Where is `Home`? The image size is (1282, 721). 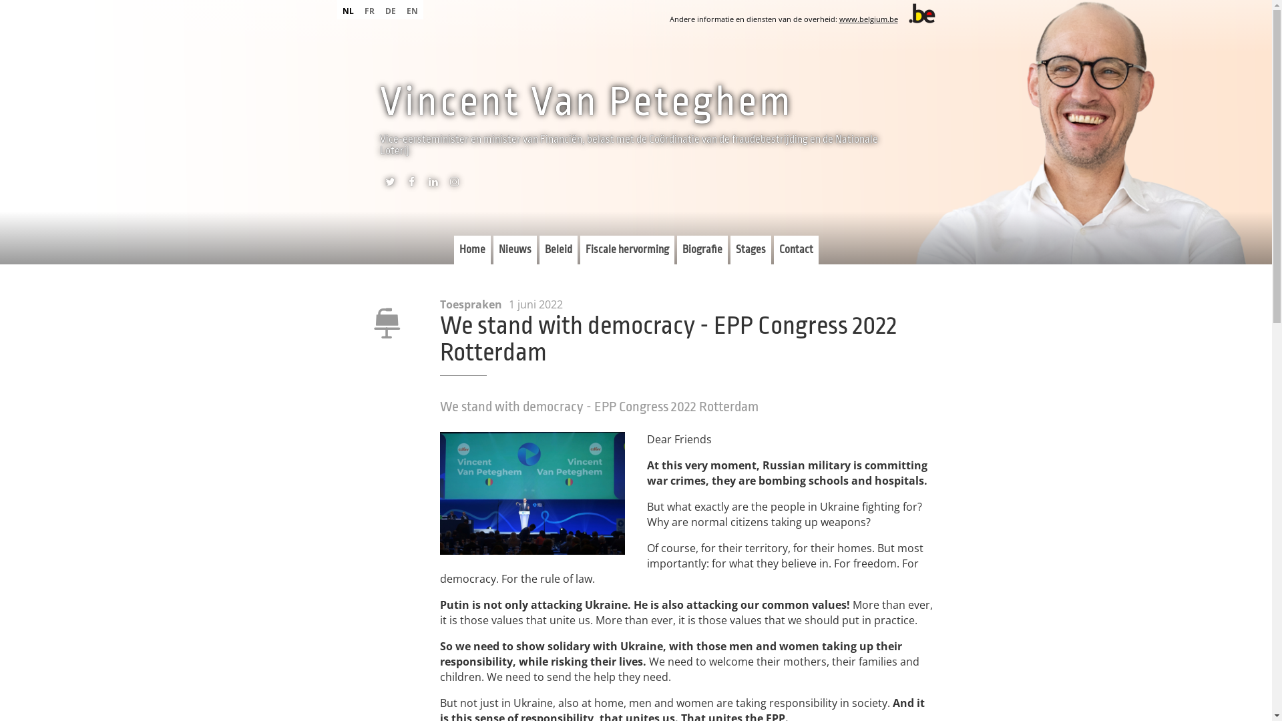 Home is located at coordinates (473, 250).